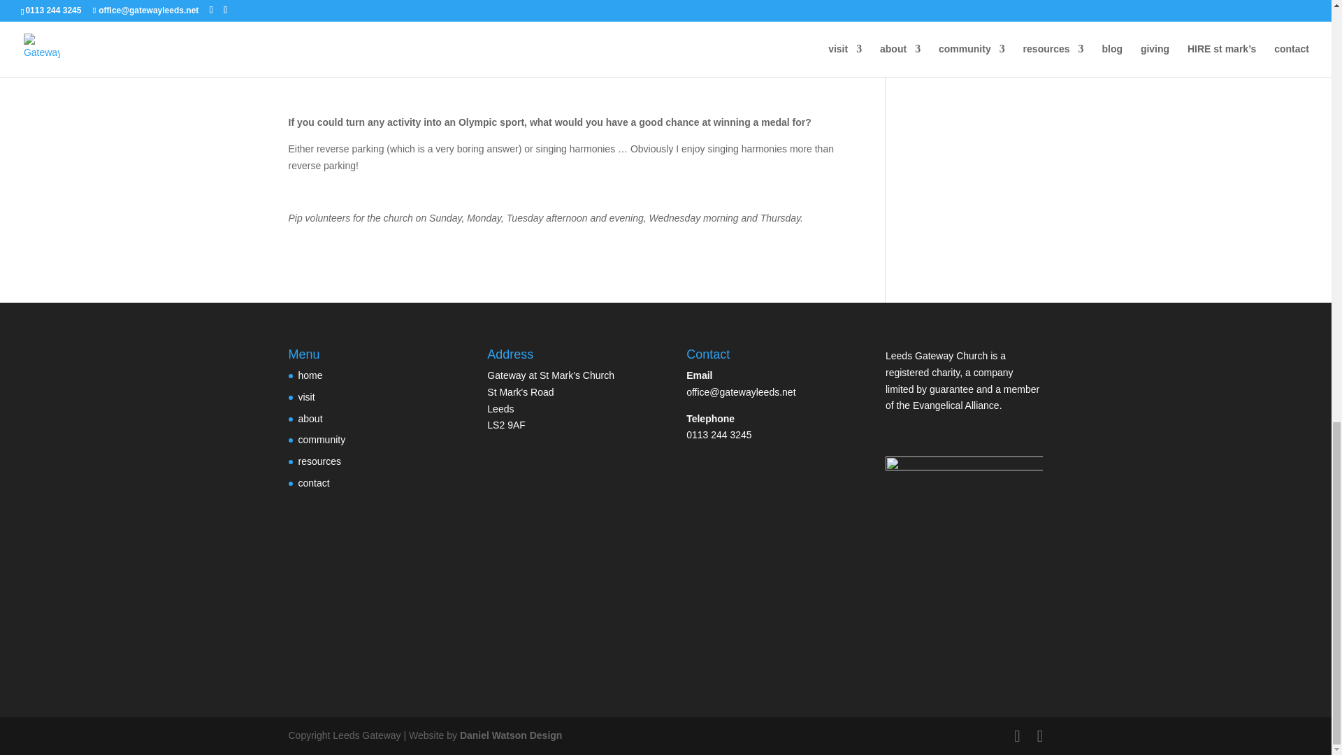 The height and width of the screenshot is (755, 1342). I want to click on resources, so click(319, 461).